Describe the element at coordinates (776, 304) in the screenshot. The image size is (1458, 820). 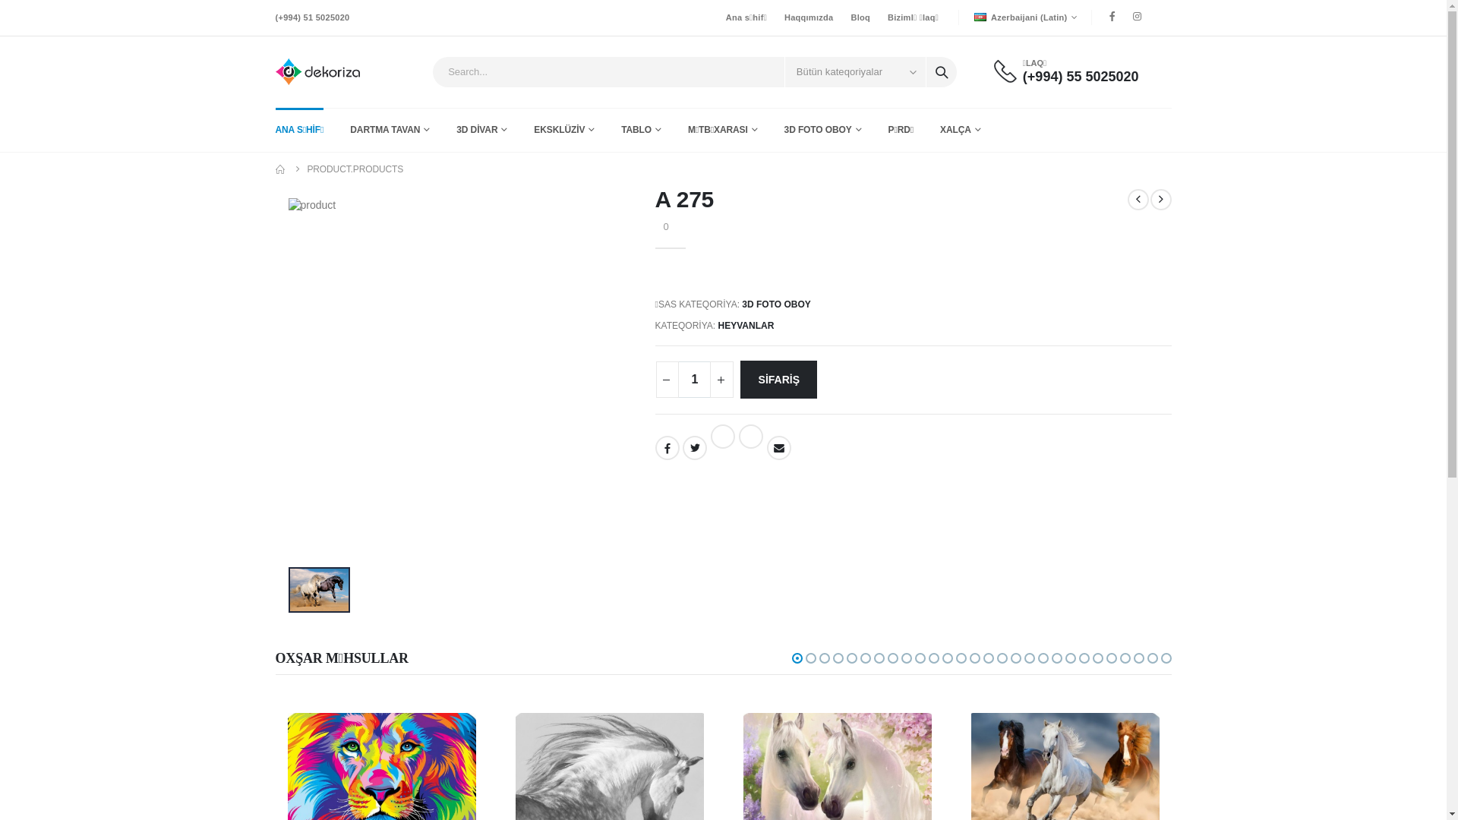
I see `3D FOTO OBOY` at that location.